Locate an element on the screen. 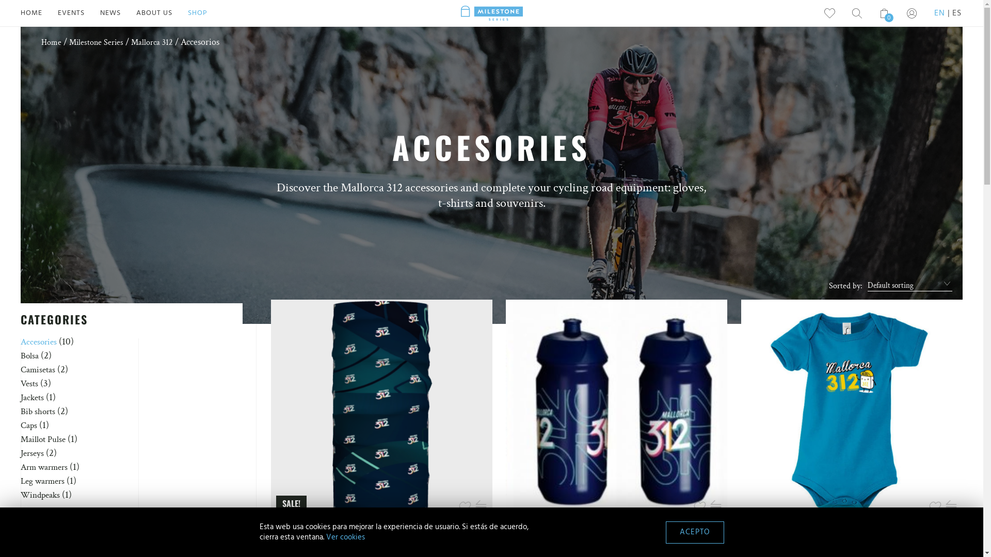  Home is located at coordinates (52, 43).